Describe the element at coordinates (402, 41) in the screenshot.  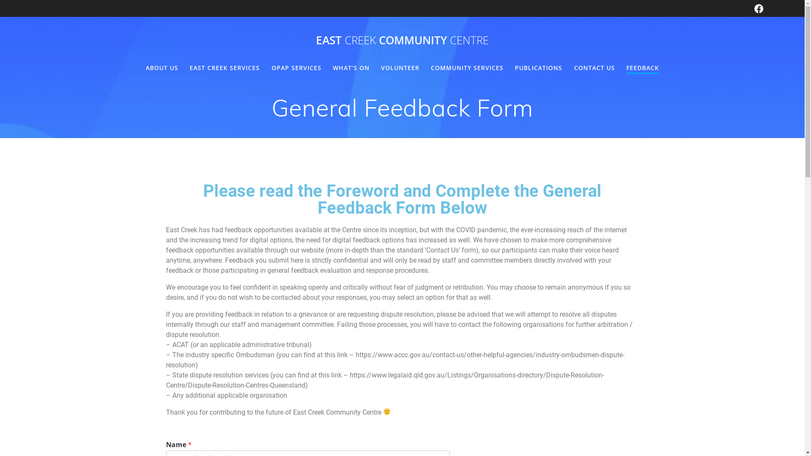
I see `EAST CREEK COMMUNITY CENTRE` at that location.